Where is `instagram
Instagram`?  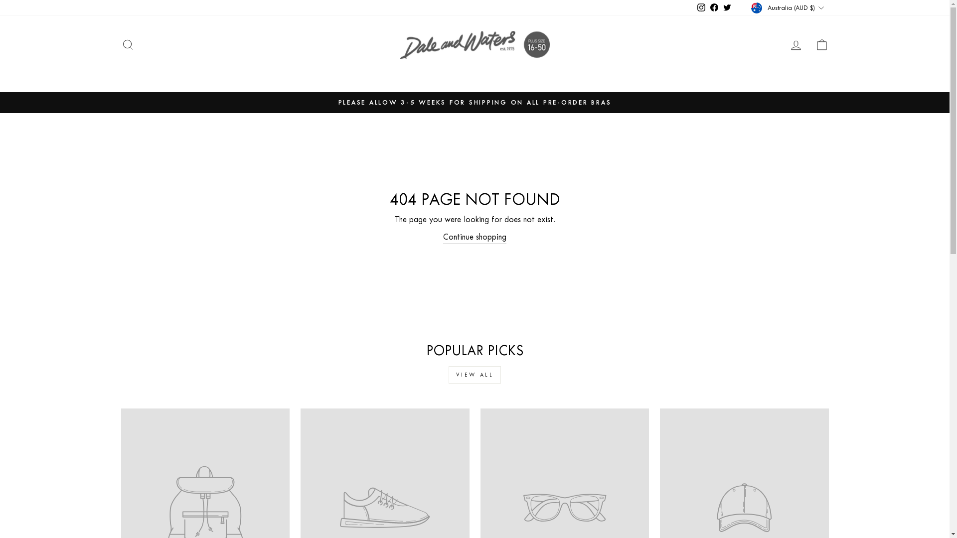 instagram
Instagram is located at coordinates (701, 8).